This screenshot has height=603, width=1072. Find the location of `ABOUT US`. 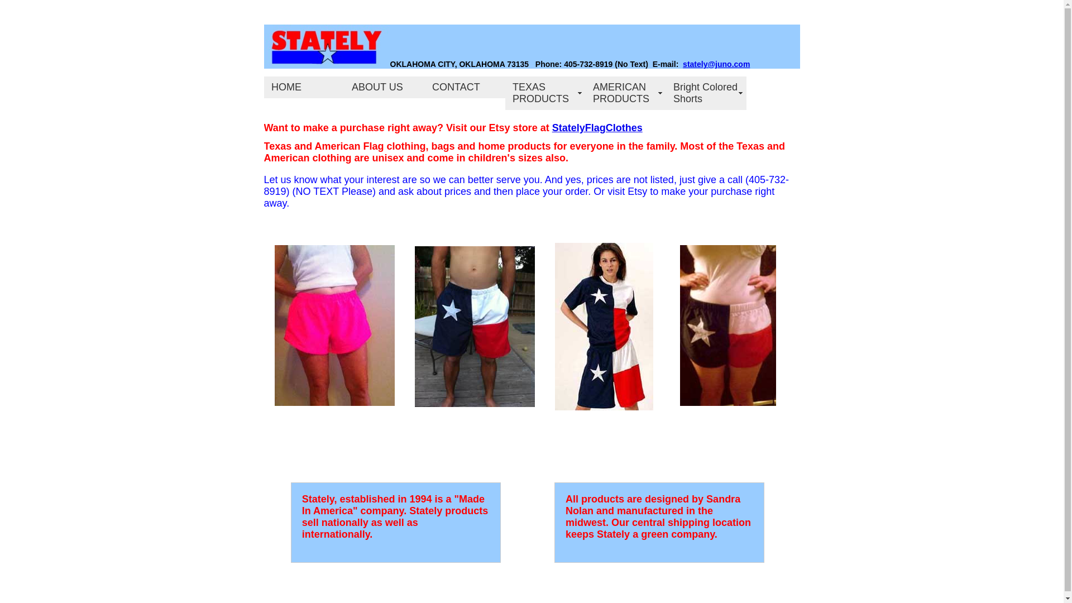

ABOUT US is located at coordinates (384, 87).